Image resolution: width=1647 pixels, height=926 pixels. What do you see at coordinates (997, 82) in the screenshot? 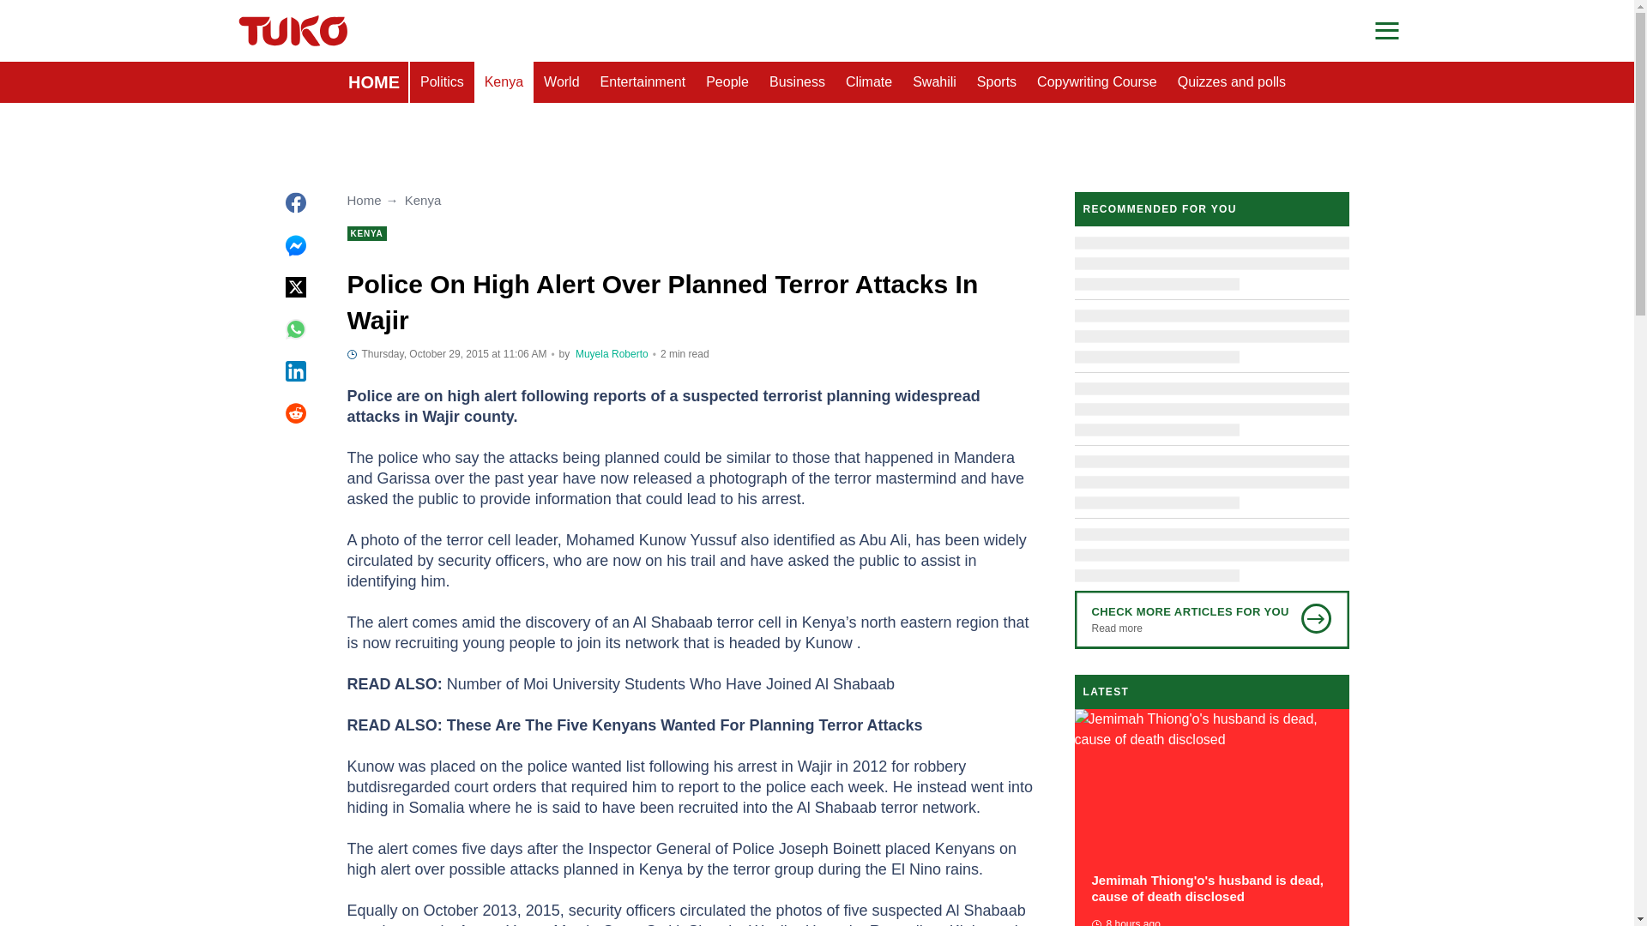
I see `Sports` at bounding box center [997, 82].